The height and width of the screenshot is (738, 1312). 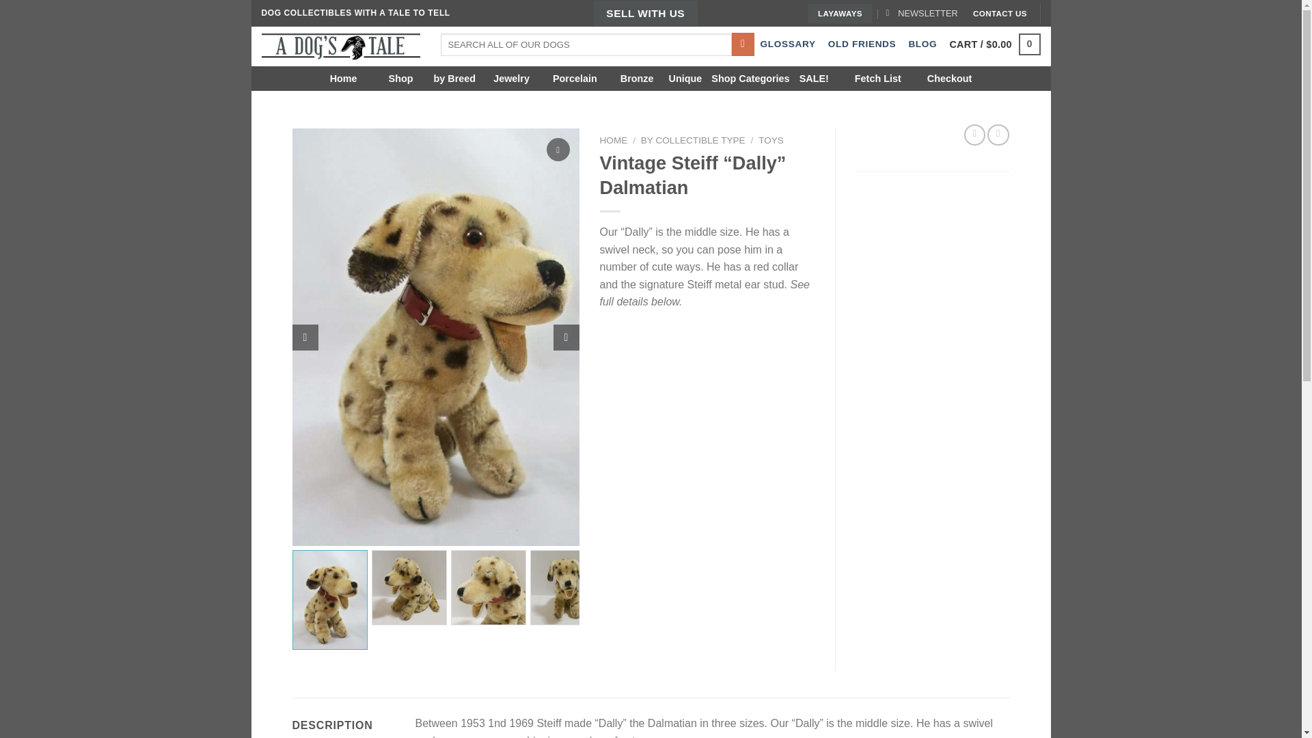 What do you see at coordinates (635, 78) in the screenshot?
I see `   Bronze  ` at bounding box center [635, 78].